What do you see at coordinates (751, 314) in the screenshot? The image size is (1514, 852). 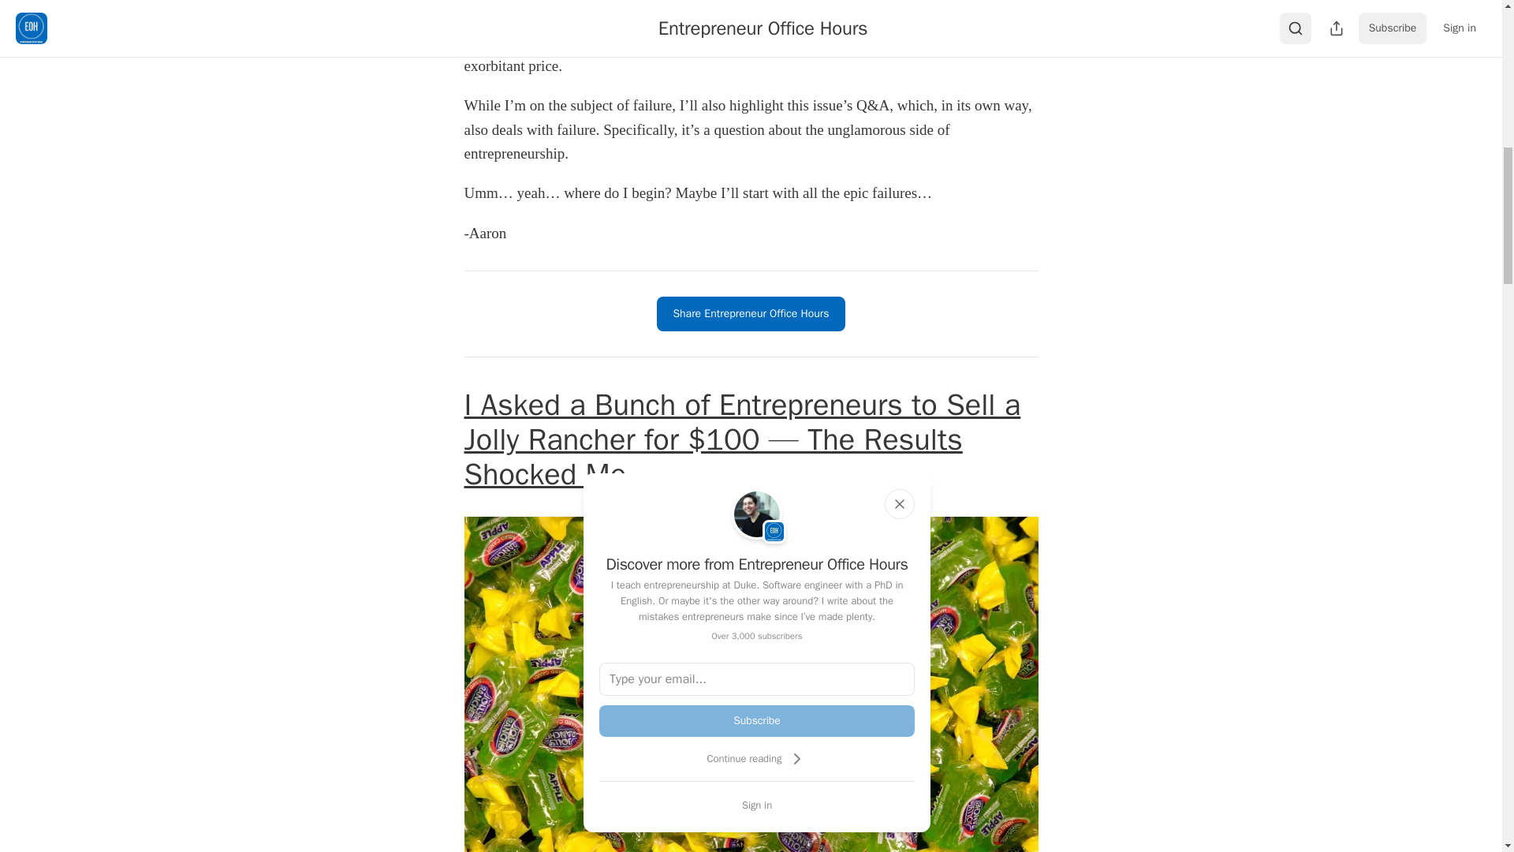 I see `Share Entrepreneur Office Hours` at bounding box center [751, 314].